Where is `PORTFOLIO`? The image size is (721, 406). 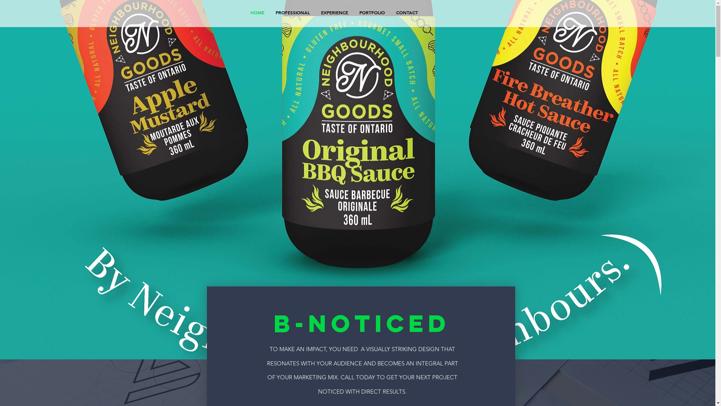
PORTFOLIO is located at coordinates (372, 12).